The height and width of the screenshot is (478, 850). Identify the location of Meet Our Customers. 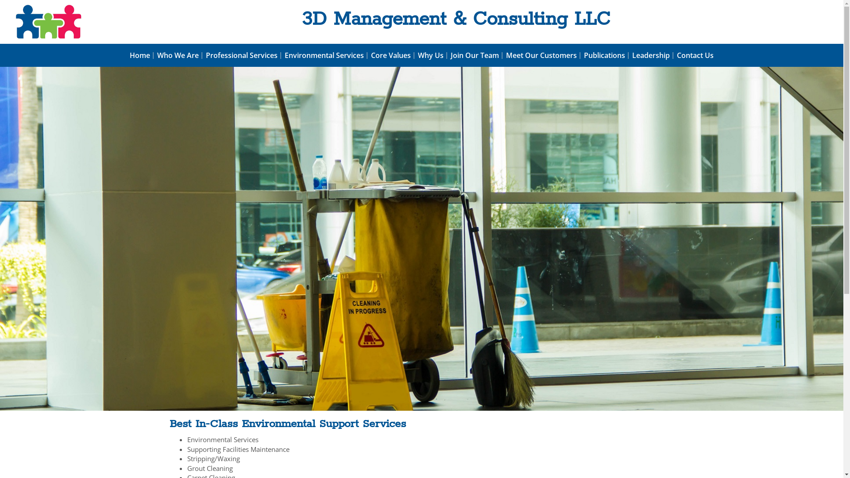
(541, 55).